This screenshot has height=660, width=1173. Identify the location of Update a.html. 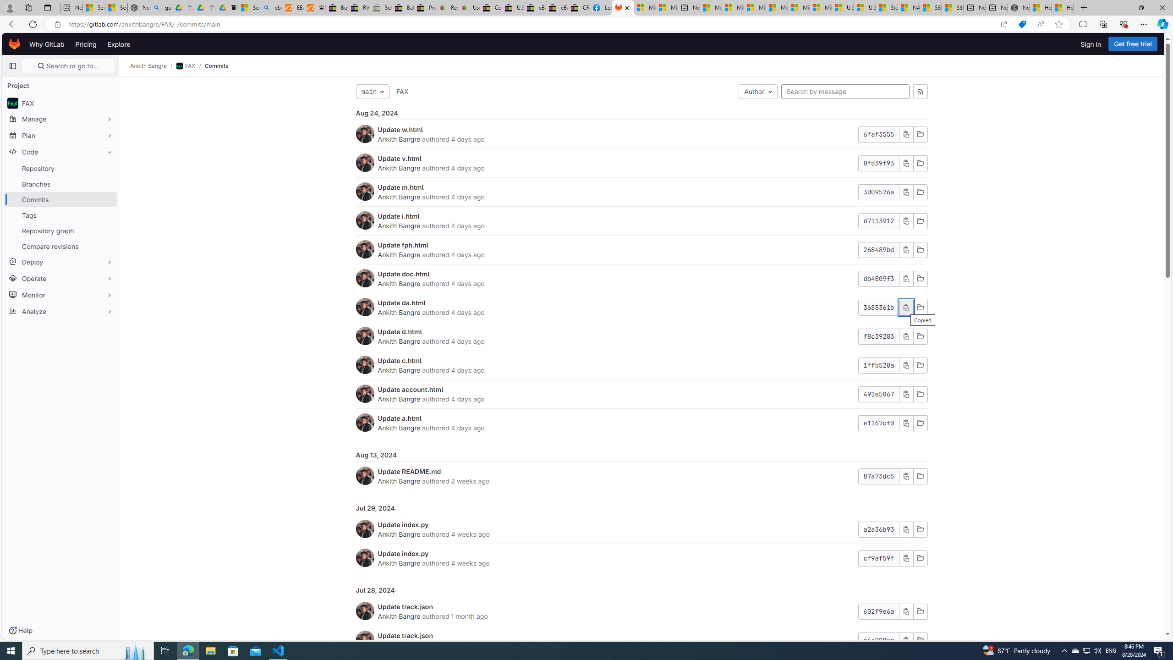
(400, 418).